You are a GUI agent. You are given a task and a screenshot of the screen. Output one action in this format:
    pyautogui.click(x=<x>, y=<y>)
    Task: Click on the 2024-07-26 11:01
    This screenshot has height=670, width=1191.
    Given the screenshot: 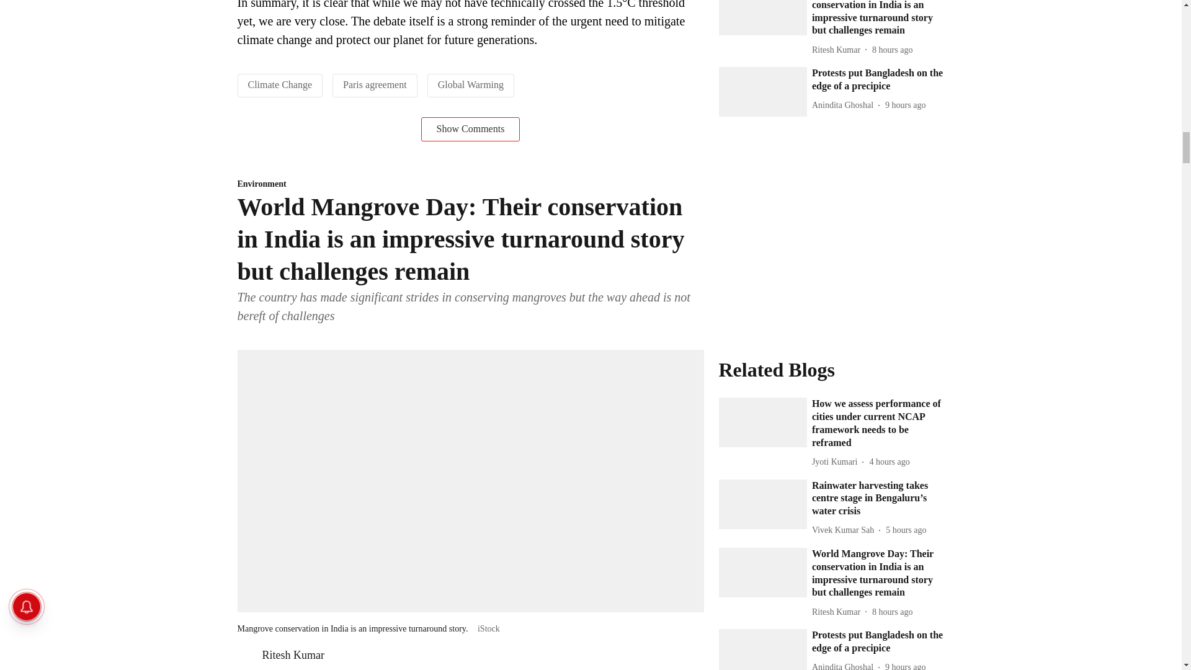 What is the action you would take?
    pyautogui.click(x=890, y=462)
    